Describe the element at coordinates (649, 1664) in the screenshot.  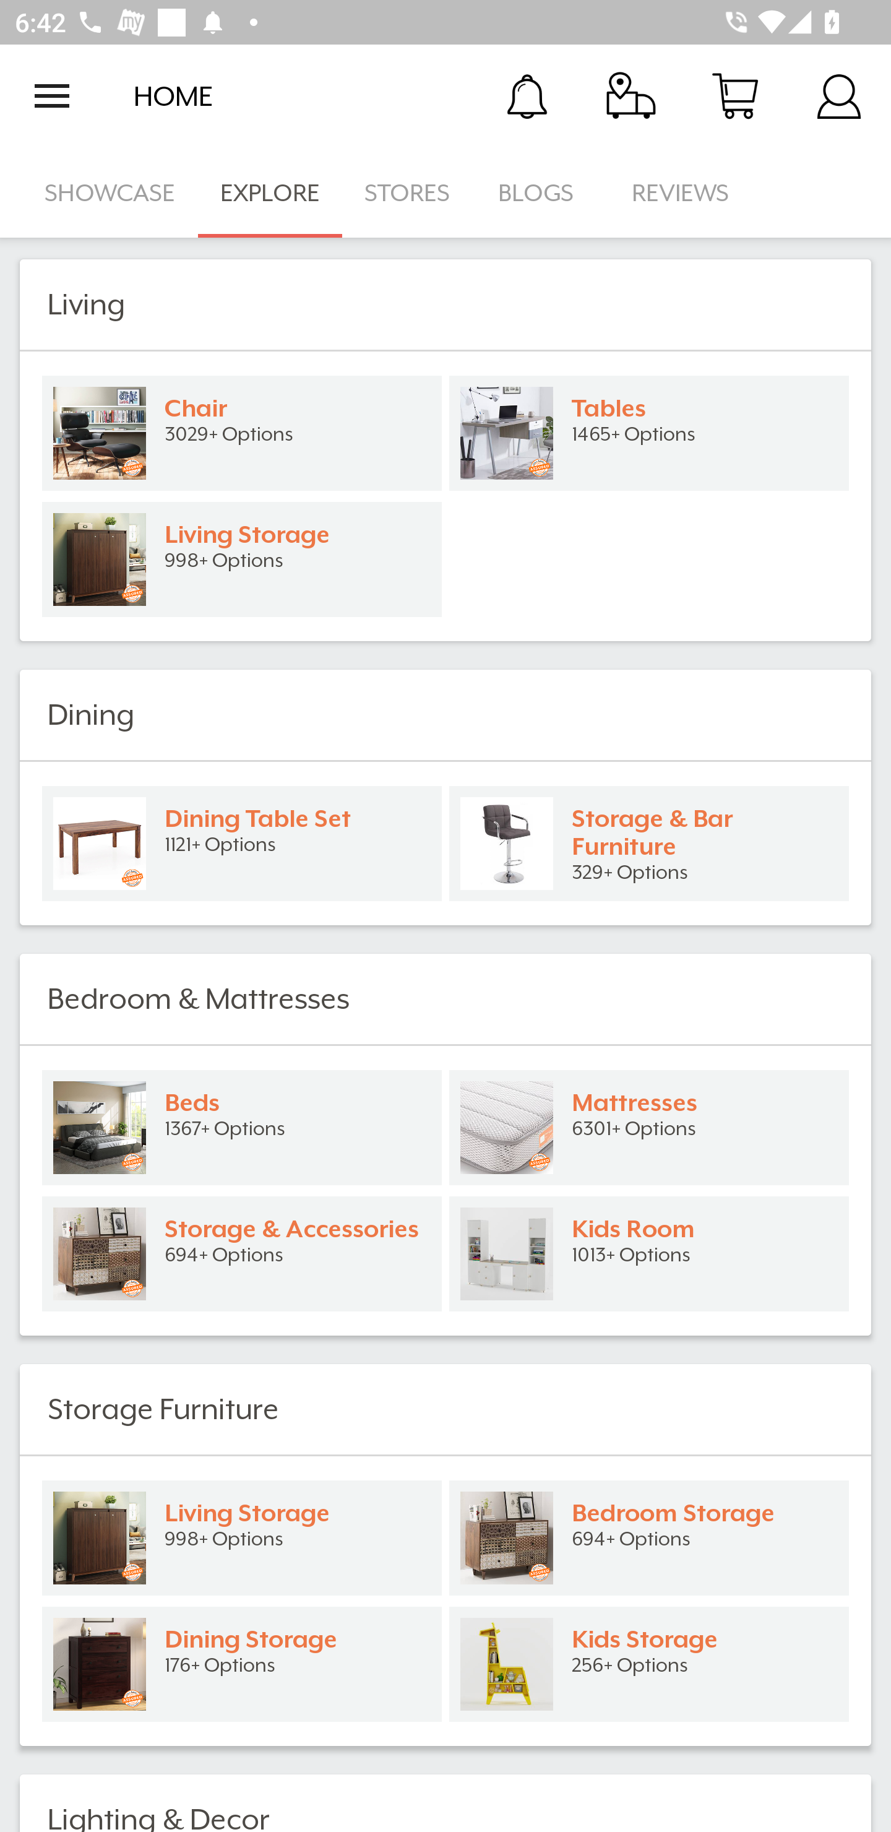
I see `Kids Storage 256+ Options` at that location.